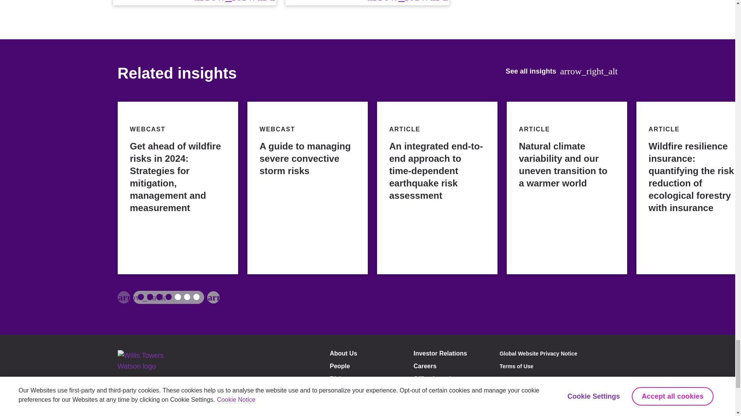 This screenshot has width=741, height=416. I want to click on Insurance Consulting and Technology, so click(195, 3).